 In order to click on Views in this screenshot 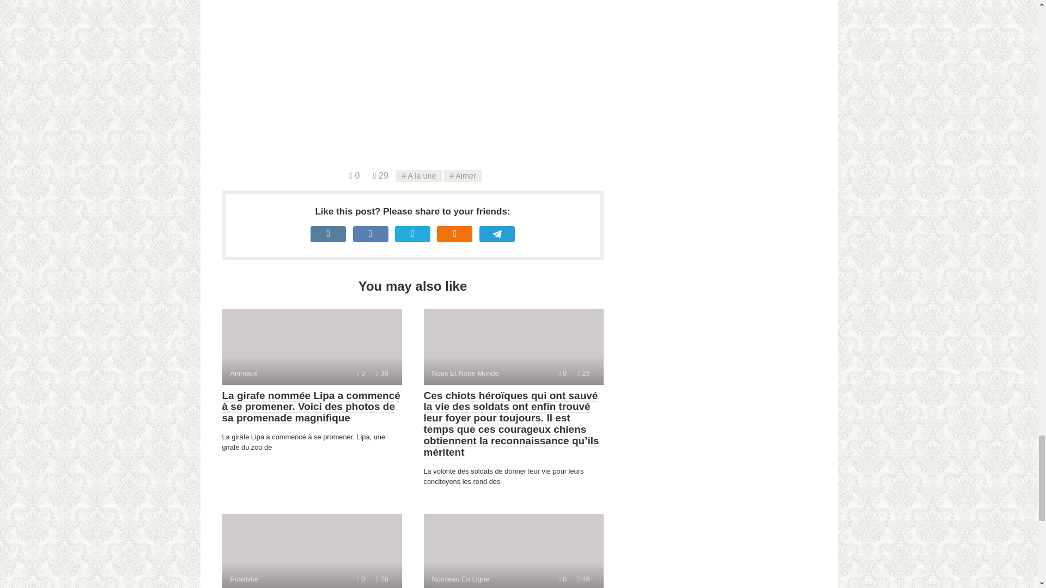, I will do `click(312, 347)`.